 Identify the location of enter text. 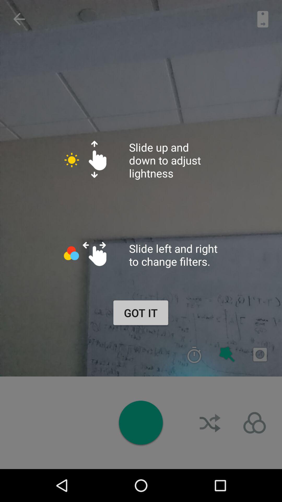
(260, 355).